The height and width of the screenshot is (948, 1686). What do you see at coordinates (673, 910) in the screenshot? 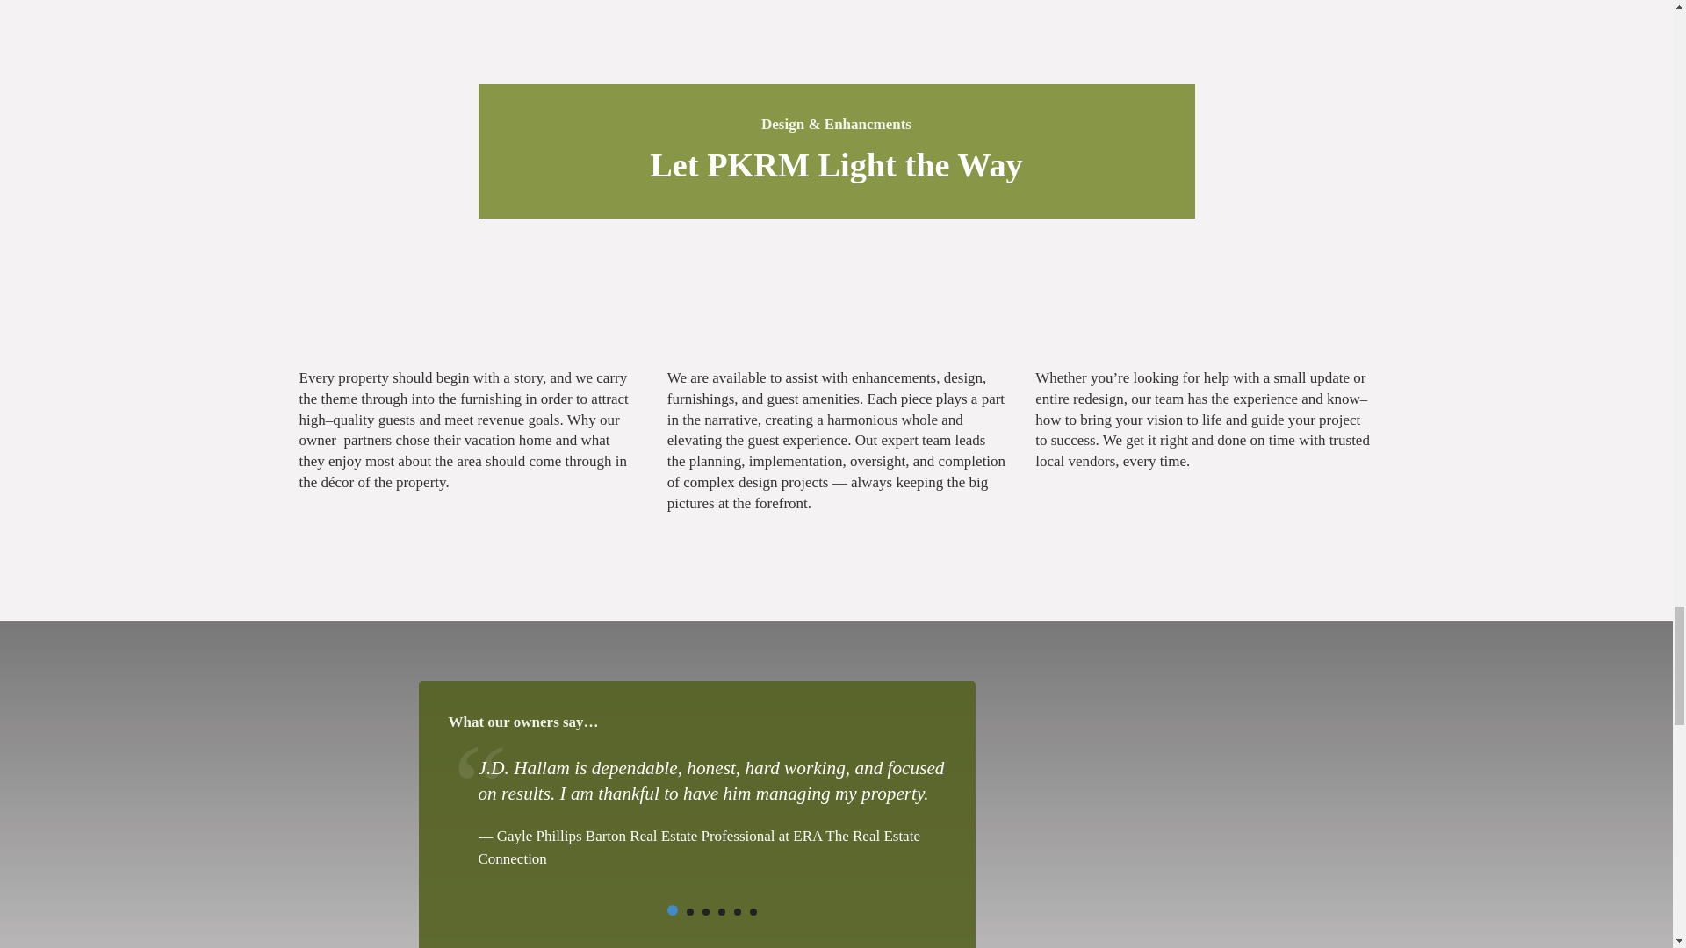
I see `1` at bounding box center [673, 910].